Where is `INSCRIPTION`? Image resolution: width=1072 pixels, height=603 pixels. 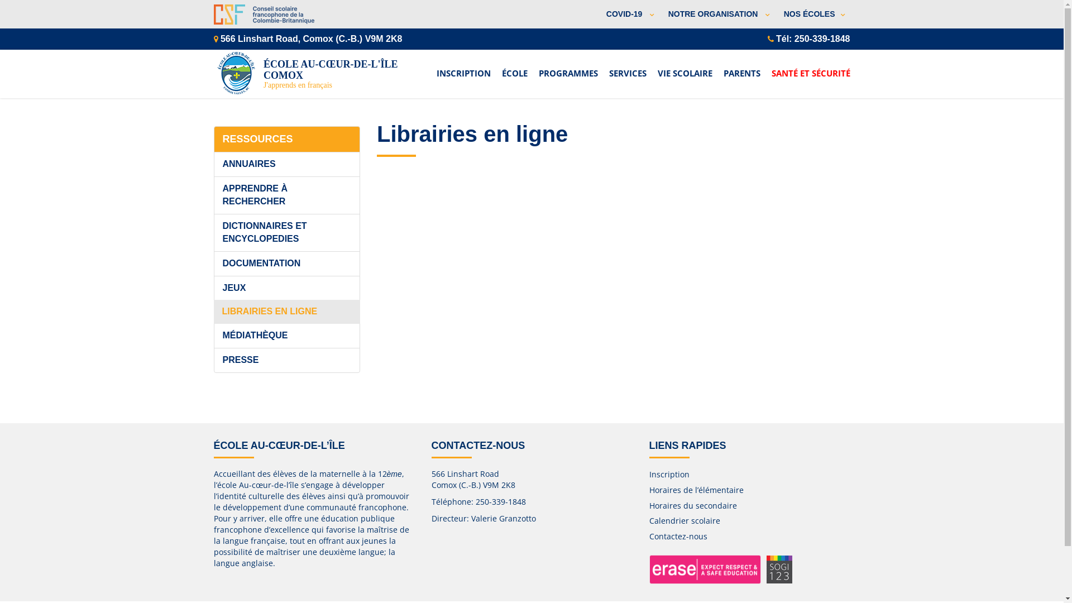 INSCRIPTION is located at coordinates (463, 67).